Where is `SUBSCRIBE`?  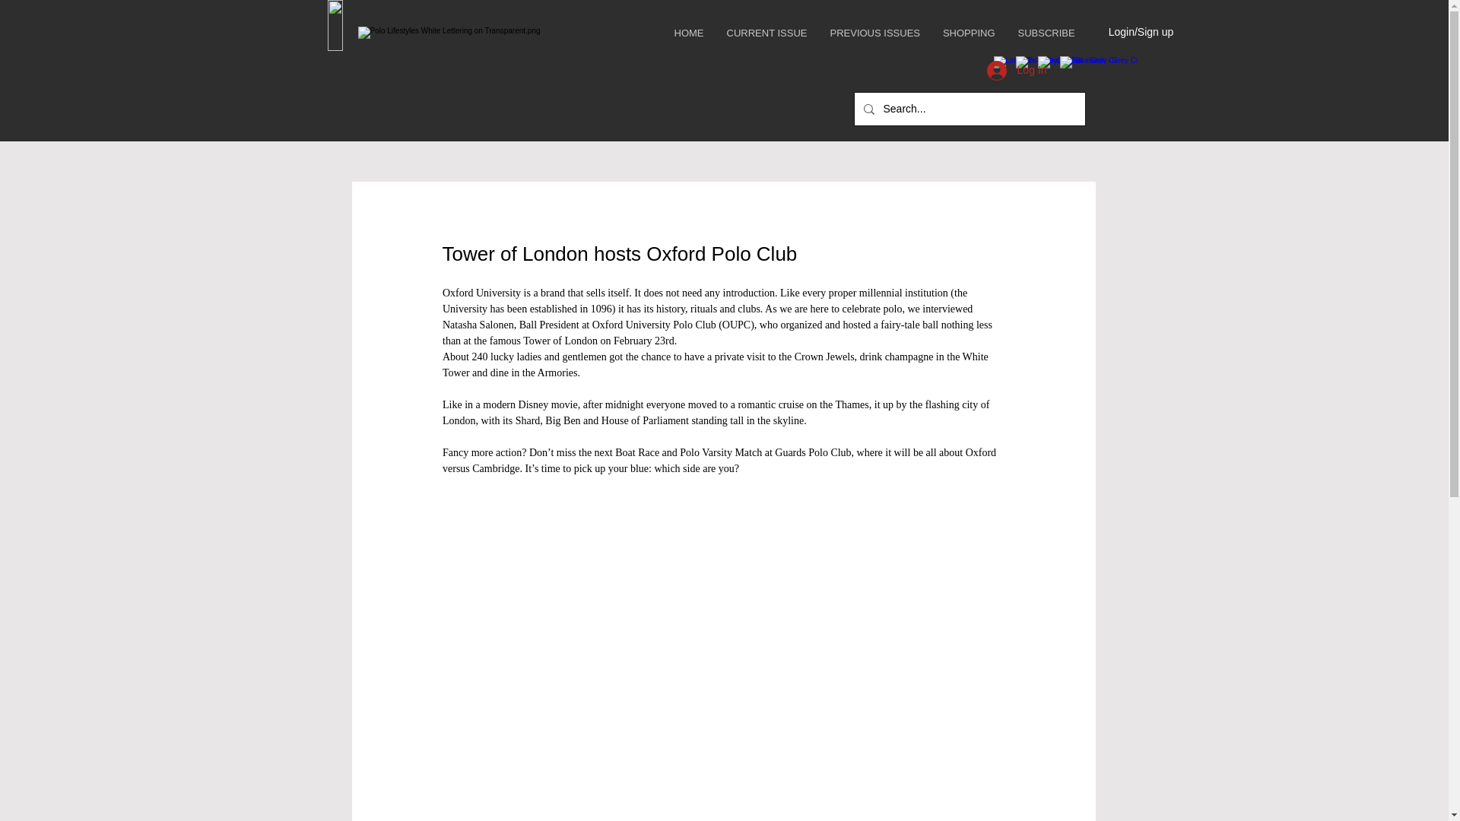
SUBSCRIBE is located at coordinates (1046, 33).